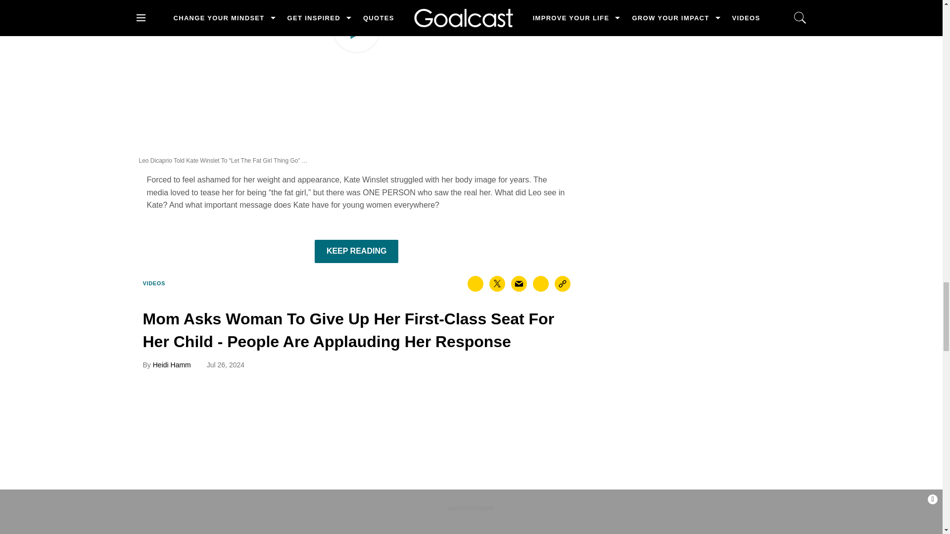 The width and height of the screenshot is (950, 534). Describe the element at coordinates (563, 284) in the screenshot. I see `Copy this link to clipboard` at that location.